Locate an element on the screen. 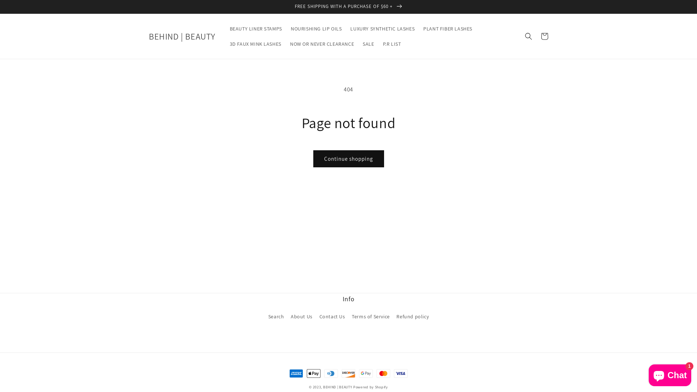 This screenshot has width=697, height=392. NOURISHING LIP OILS is located at coordinates (316, 29).